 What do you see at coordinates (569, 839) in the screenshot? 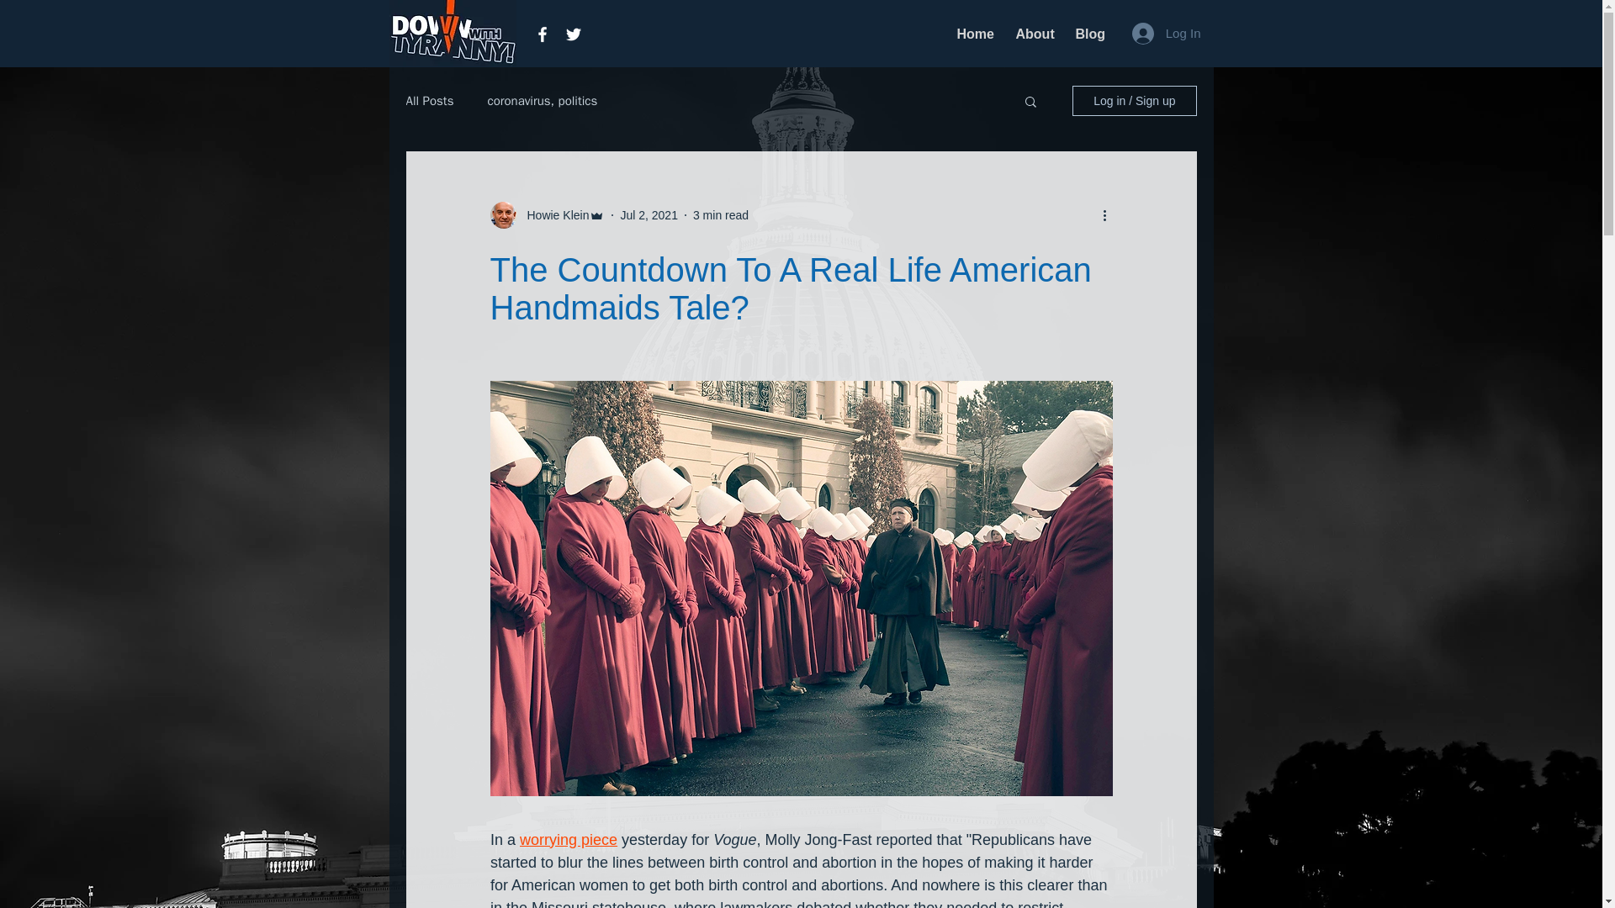
I see `worrying piece` at bounding box center [569, 839].